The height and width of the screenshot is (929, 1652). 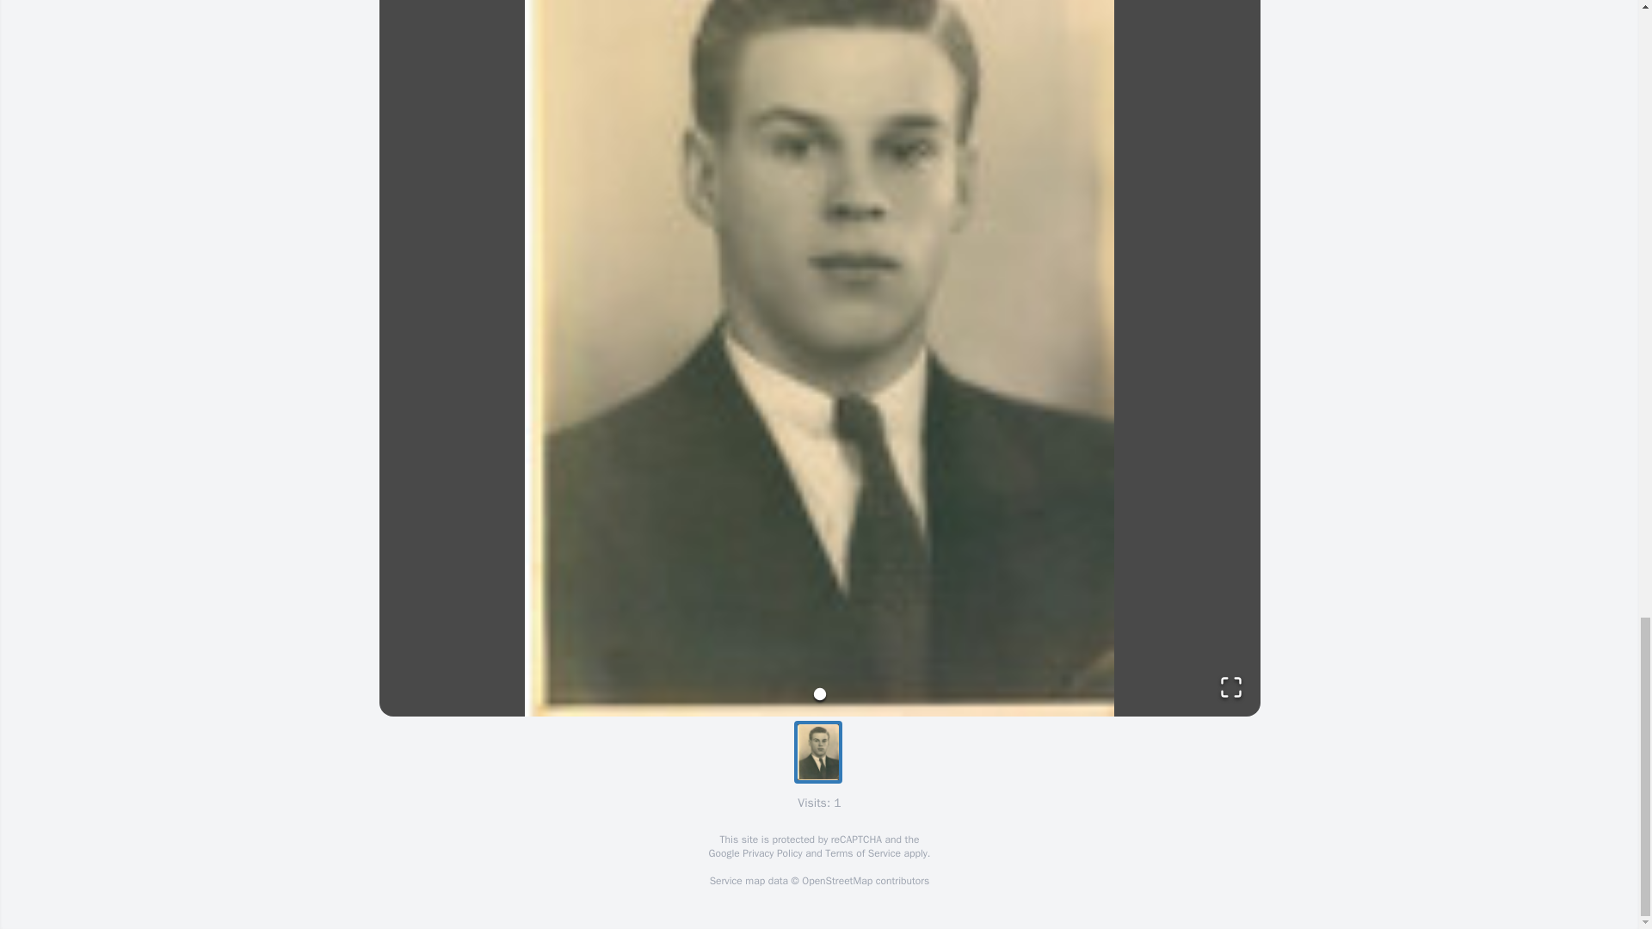 I want to click on Privacy Policy, so click(x=771, y=853).